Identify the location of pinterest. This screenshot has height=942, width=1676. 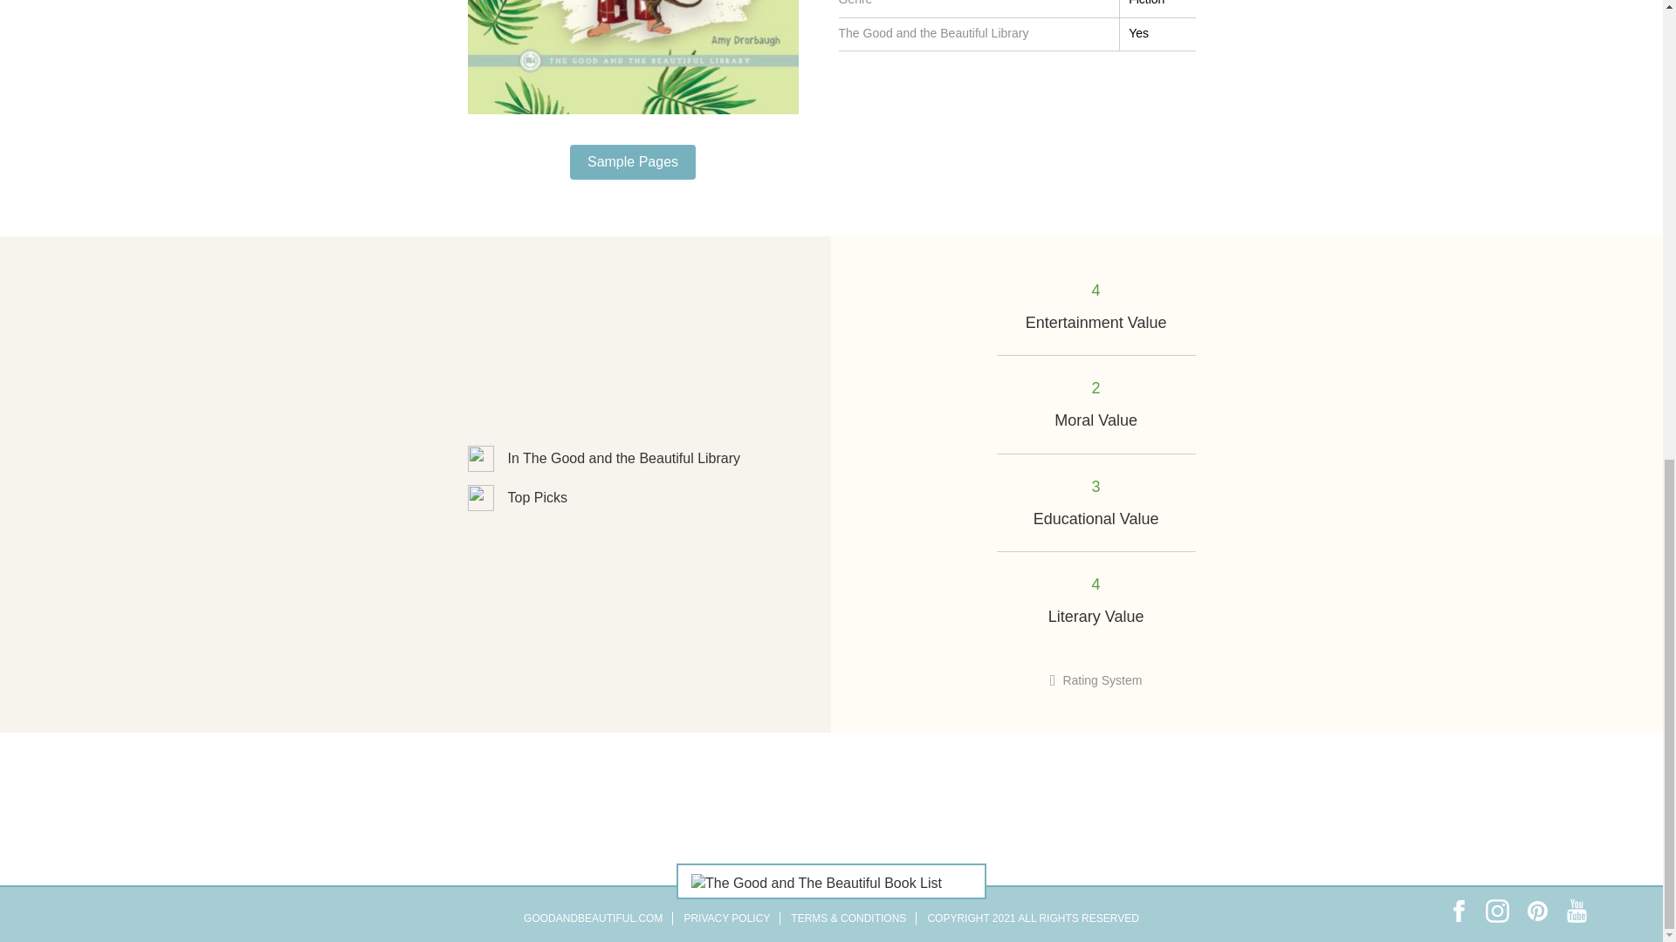
(1536, 911).